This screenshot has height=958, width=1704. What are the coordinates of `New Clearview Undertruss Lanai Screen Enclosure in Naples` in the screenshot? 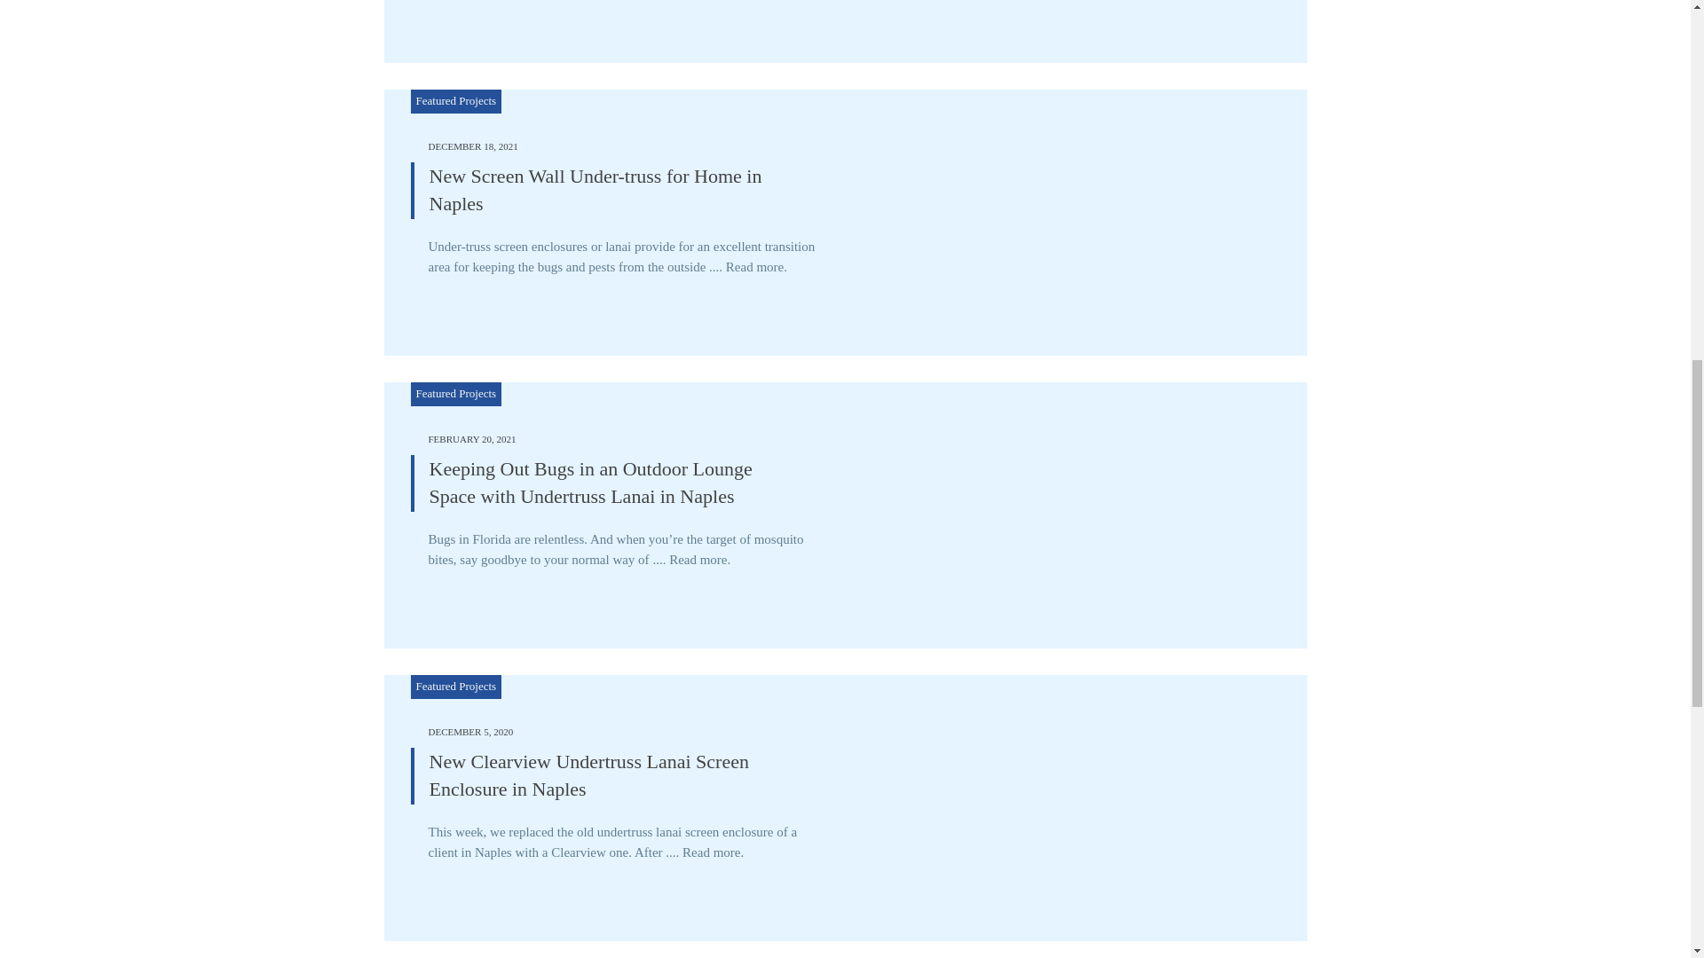 It's located at (589, 774).